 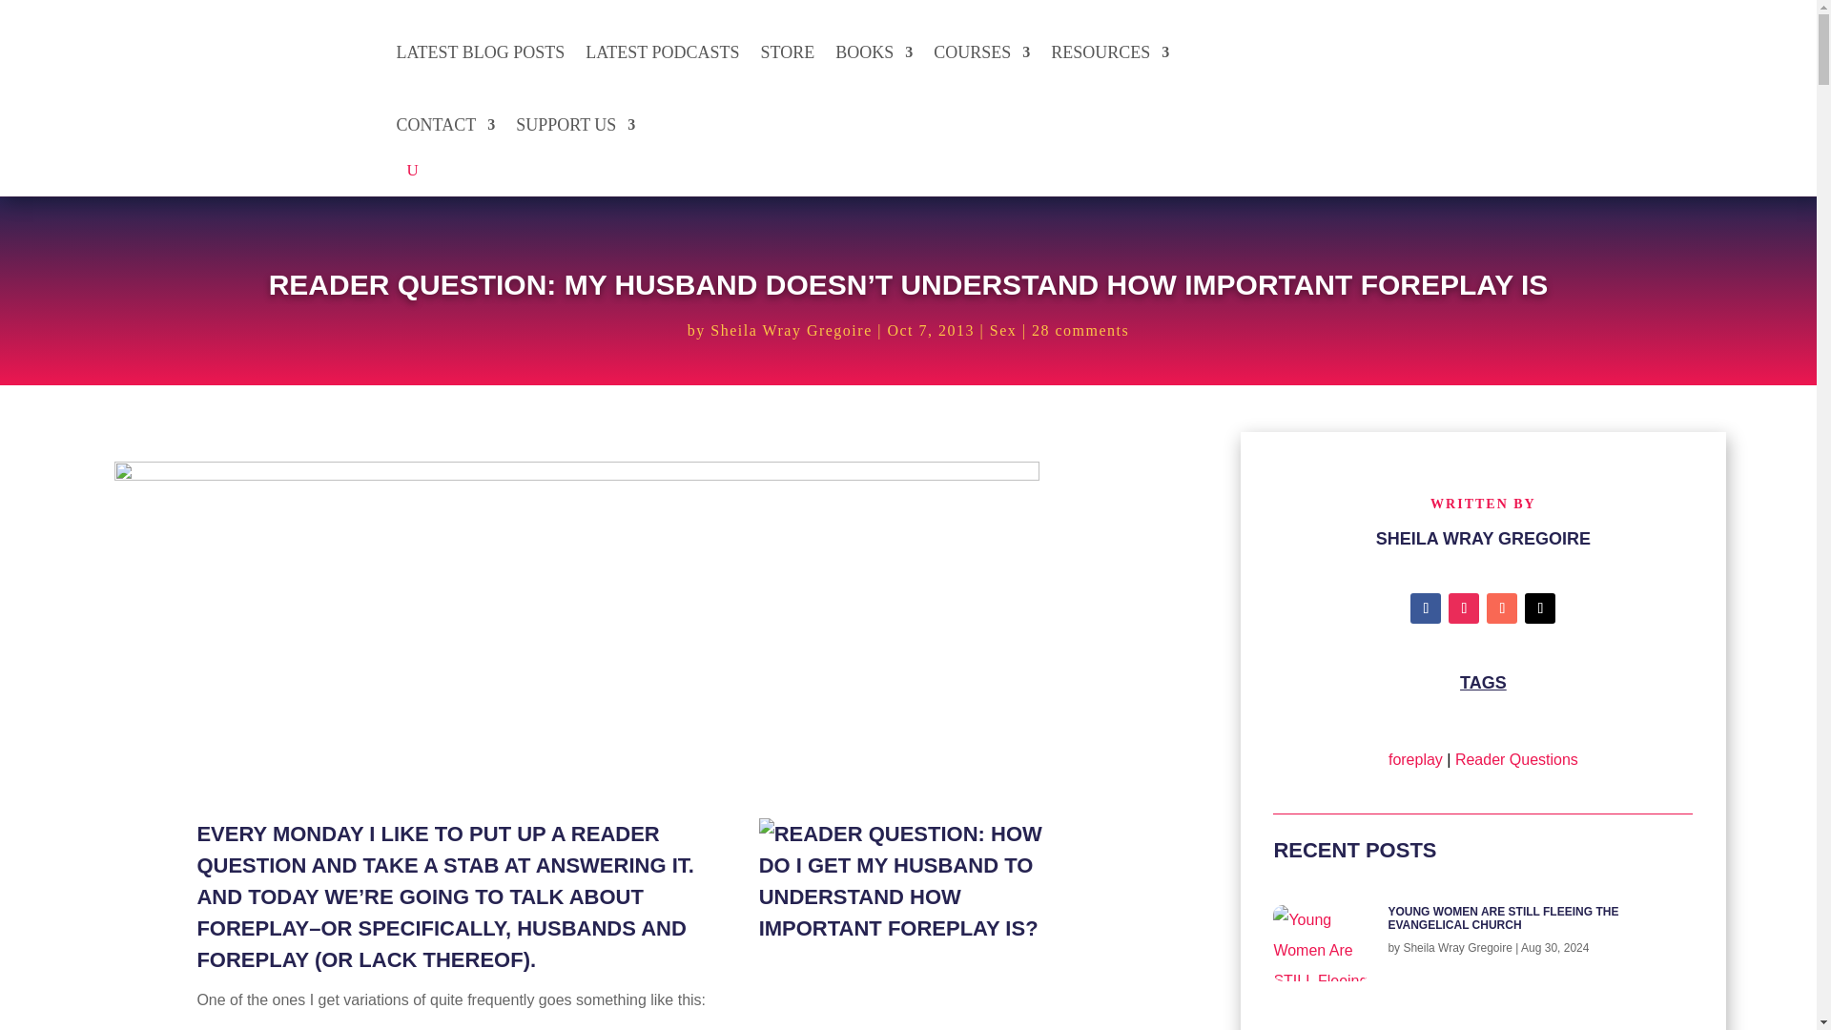 What do you see at coordinates (1463, 608) in the screenshot?
I see `Follow on Instagram` at bounding box center [1463, 608].